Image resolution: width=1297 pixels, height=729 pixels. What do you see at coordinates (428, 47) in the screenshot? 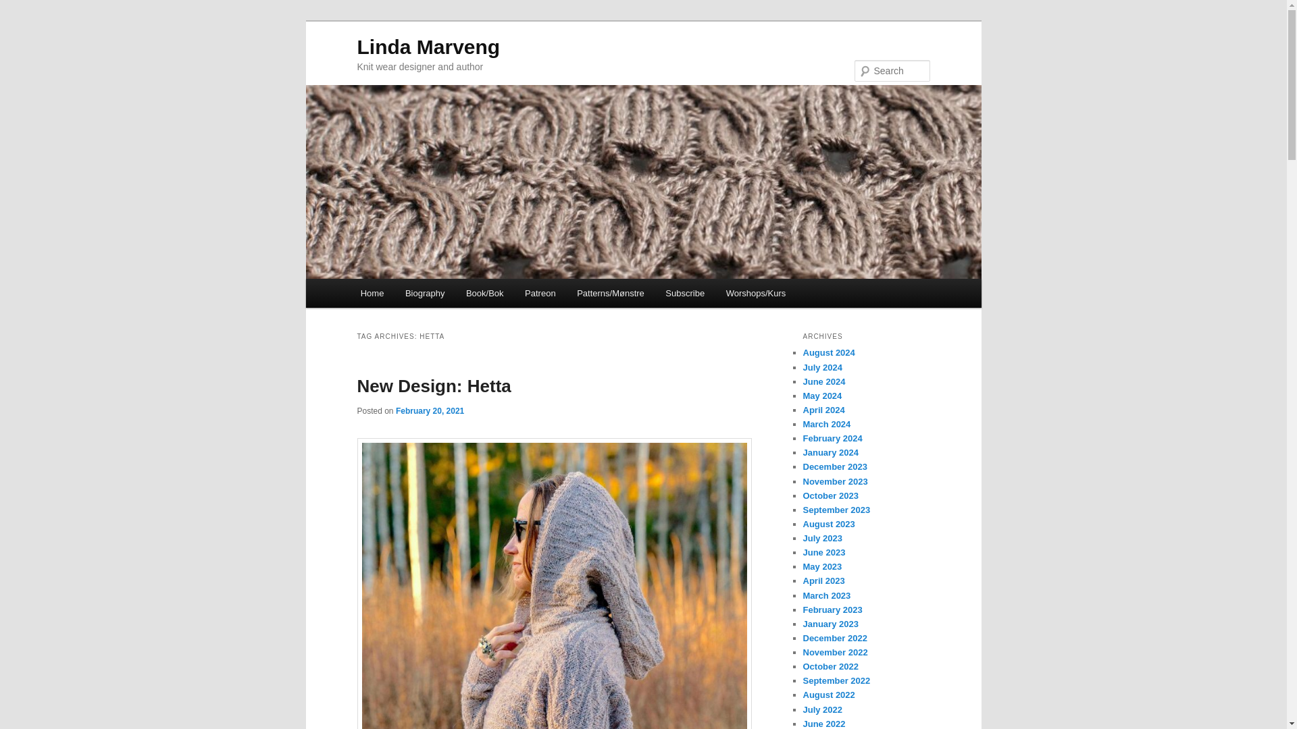
I see `Linda Marveng` at bounding box center [428, 47].